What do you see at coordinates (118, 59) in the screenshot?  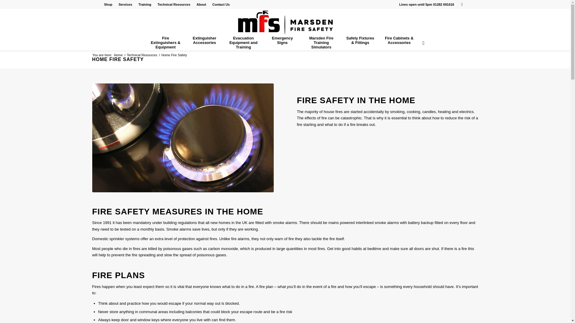 I see `Permanent Link: Home Fire Safety` at bounding box center [118, 59].